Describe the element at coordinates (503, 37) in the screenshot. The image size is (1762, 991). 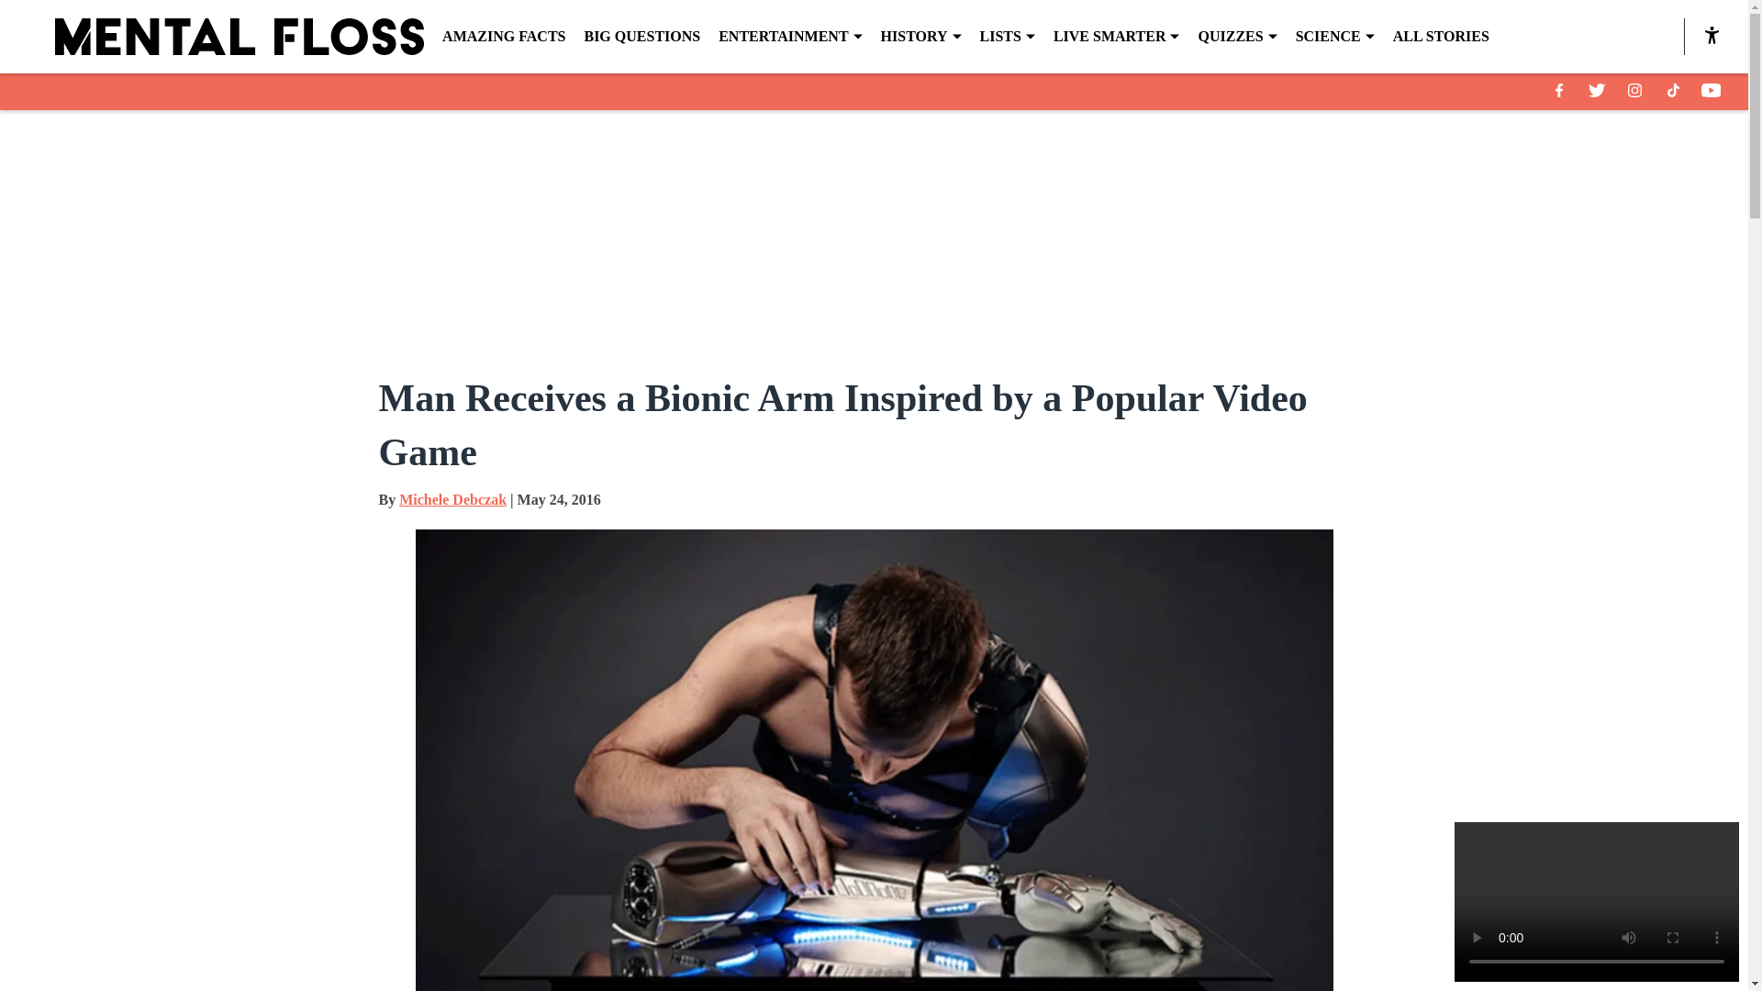
I see `AMAZING FACTS` at that location.